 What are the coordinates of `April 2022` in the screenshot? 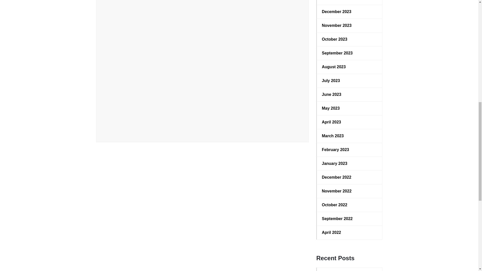 It's located at (349, 232).